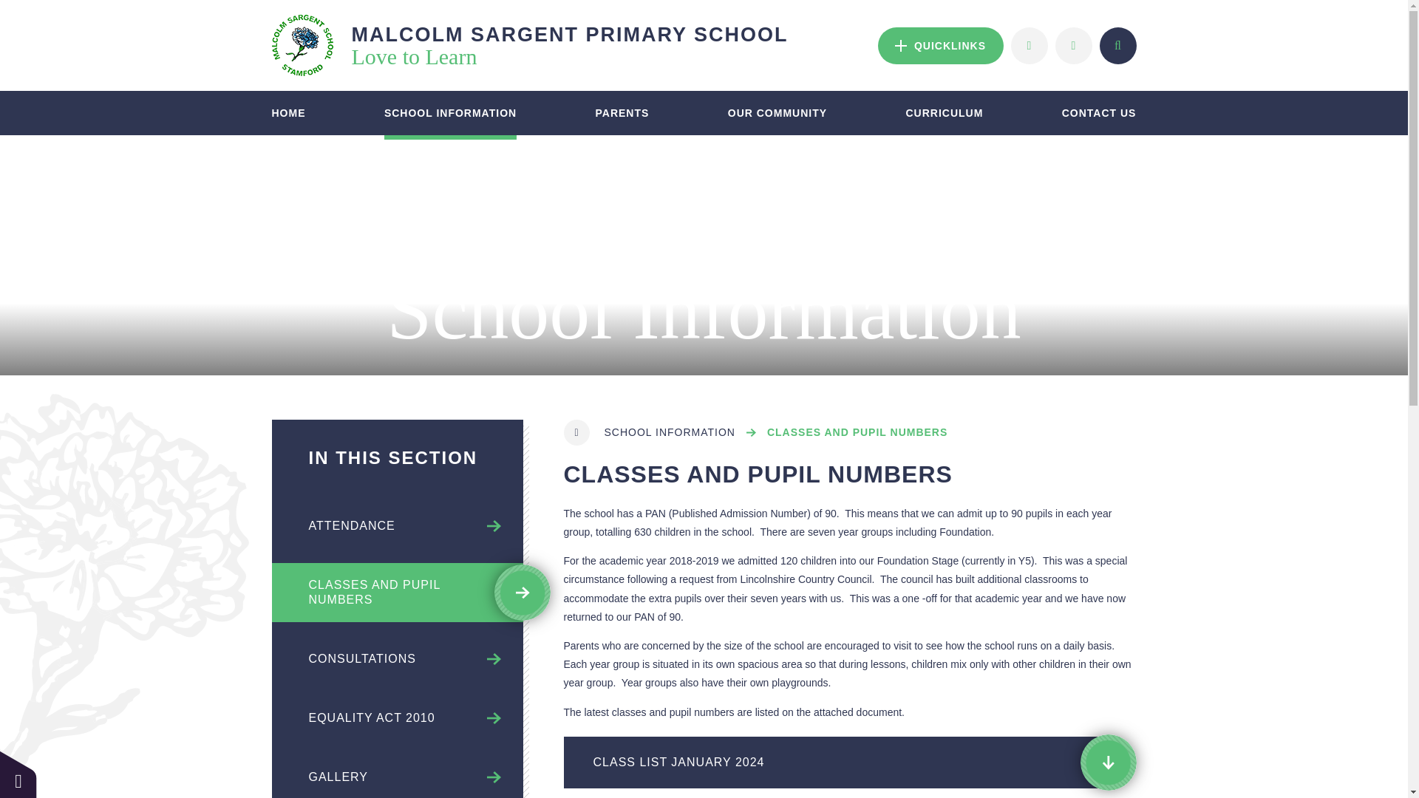 The image size is (1419, 798). Describe the element at coordinates (531, 45) in the screenshot. I see `Toggle Search` at that location.